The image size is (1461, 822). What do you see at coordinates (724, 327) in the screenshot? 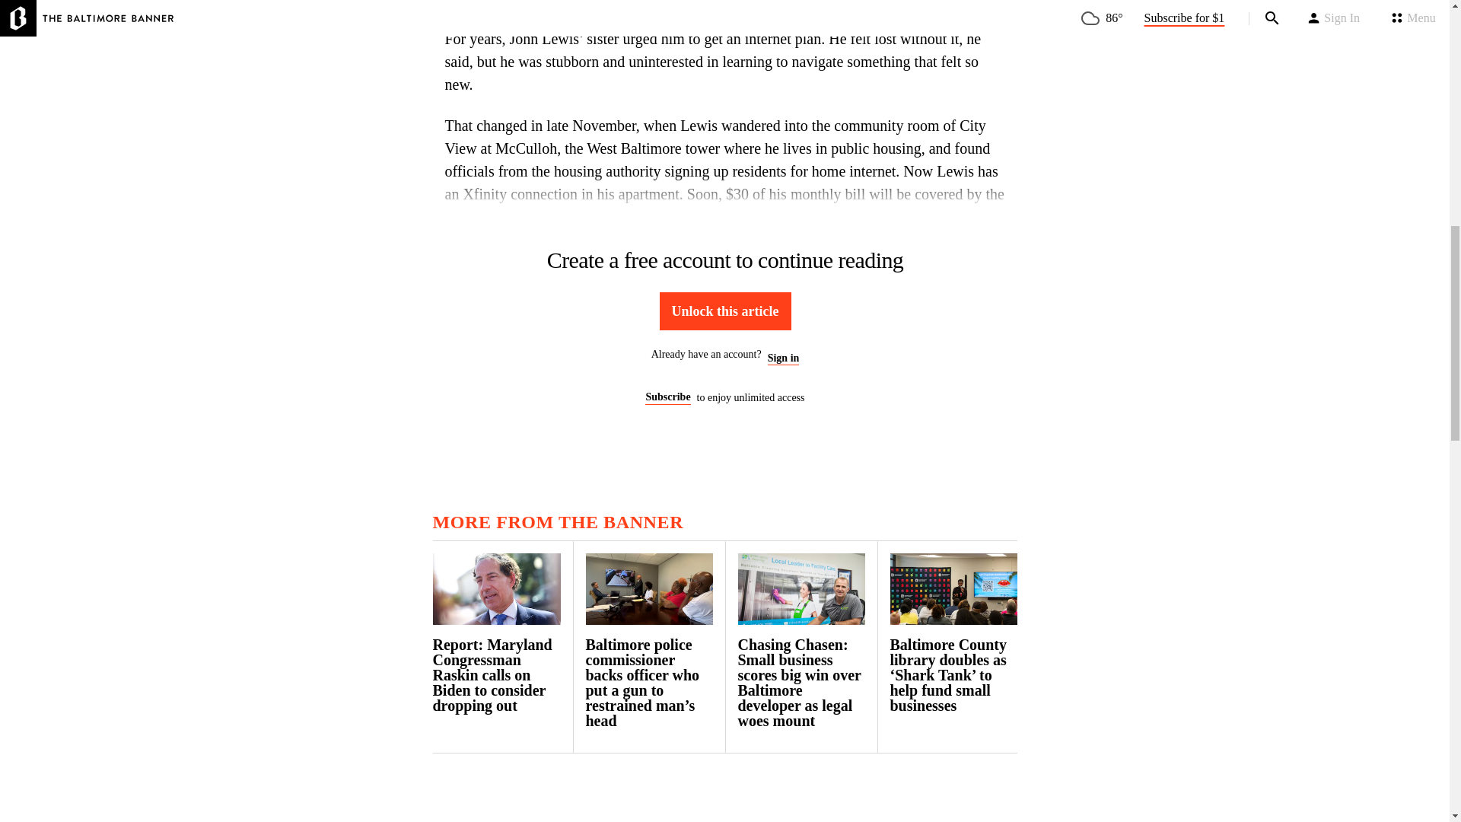
I see `offer-0-g1buS` at bounding box center [724, 327].